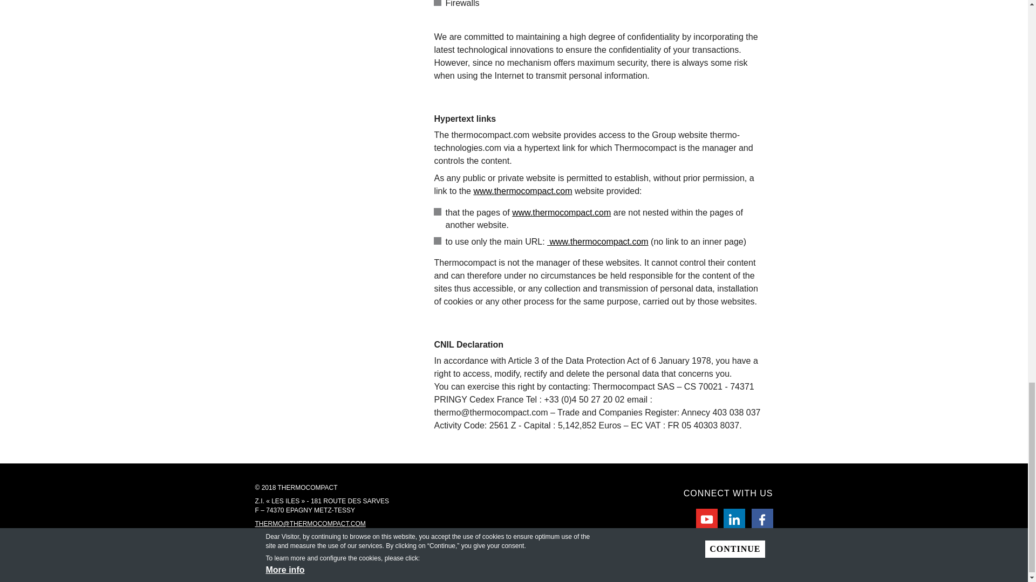  What do you see at coordinates (561, 212) in the screenshot?
I see `www.thermocompact.com` at bounding box center [561, 212].